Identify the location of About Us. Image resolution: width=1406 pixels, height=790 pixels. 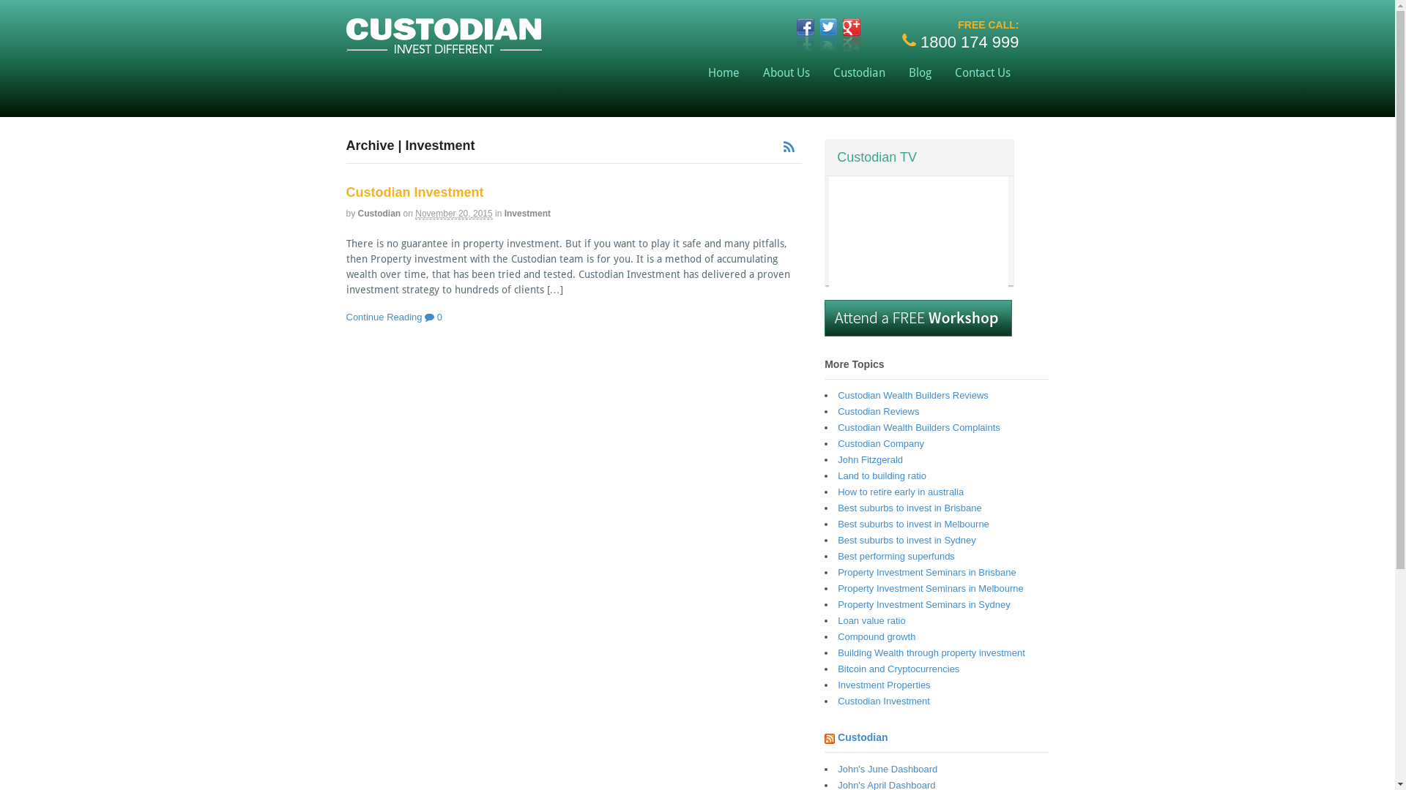
(786, 73).